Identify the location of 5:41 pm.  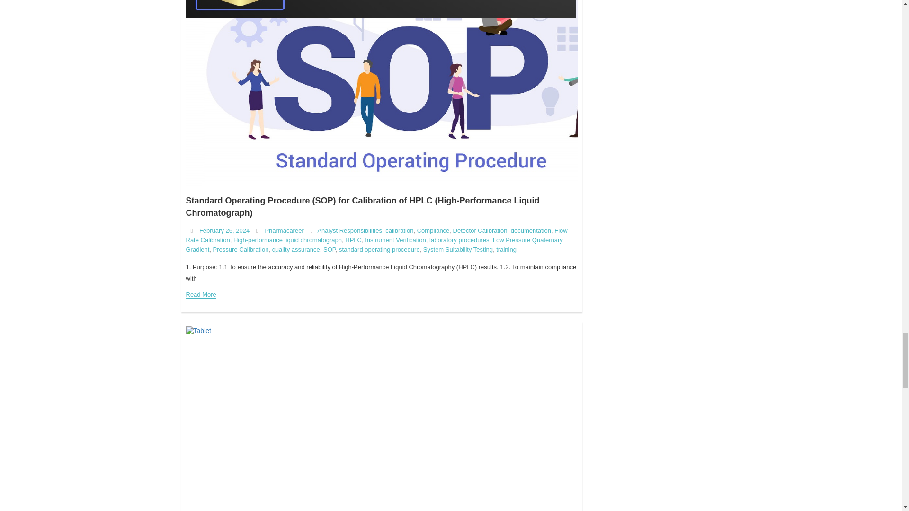
(224, 230).